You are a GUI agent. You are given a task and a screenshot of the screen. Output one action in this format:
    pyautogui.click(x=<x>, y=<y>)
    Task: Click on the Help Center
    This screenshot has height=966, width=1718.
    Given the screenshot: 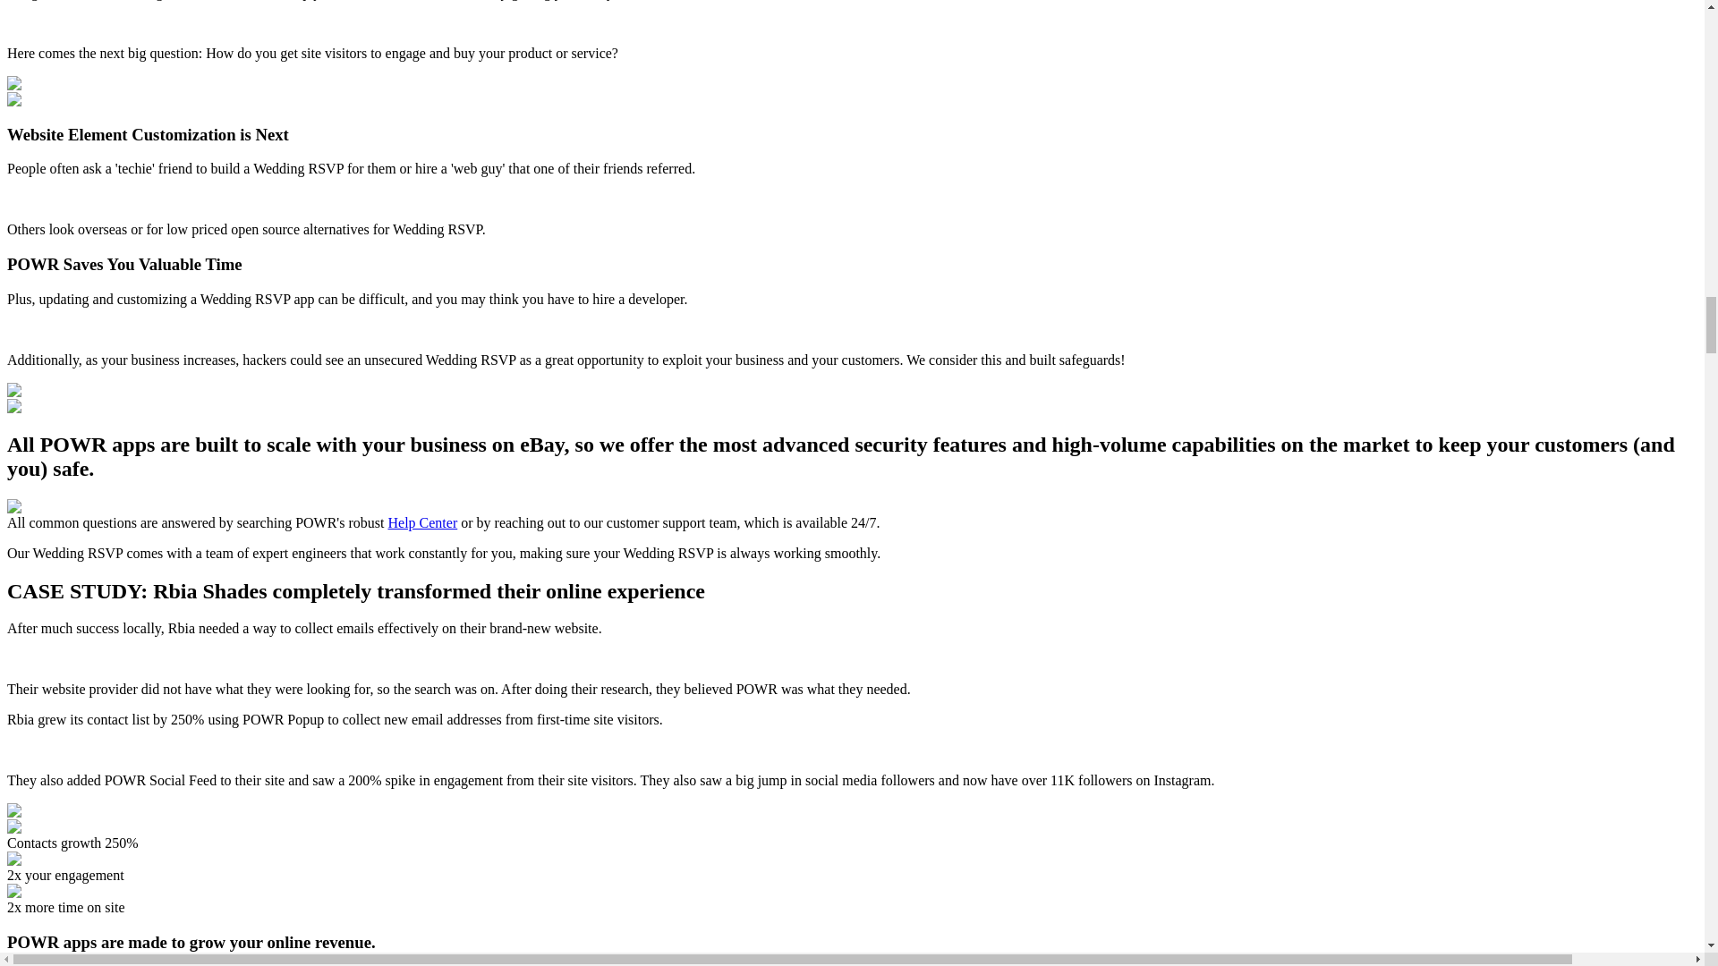 What is the action you would take?
    pyautogui.click(x=422, y=522)
    